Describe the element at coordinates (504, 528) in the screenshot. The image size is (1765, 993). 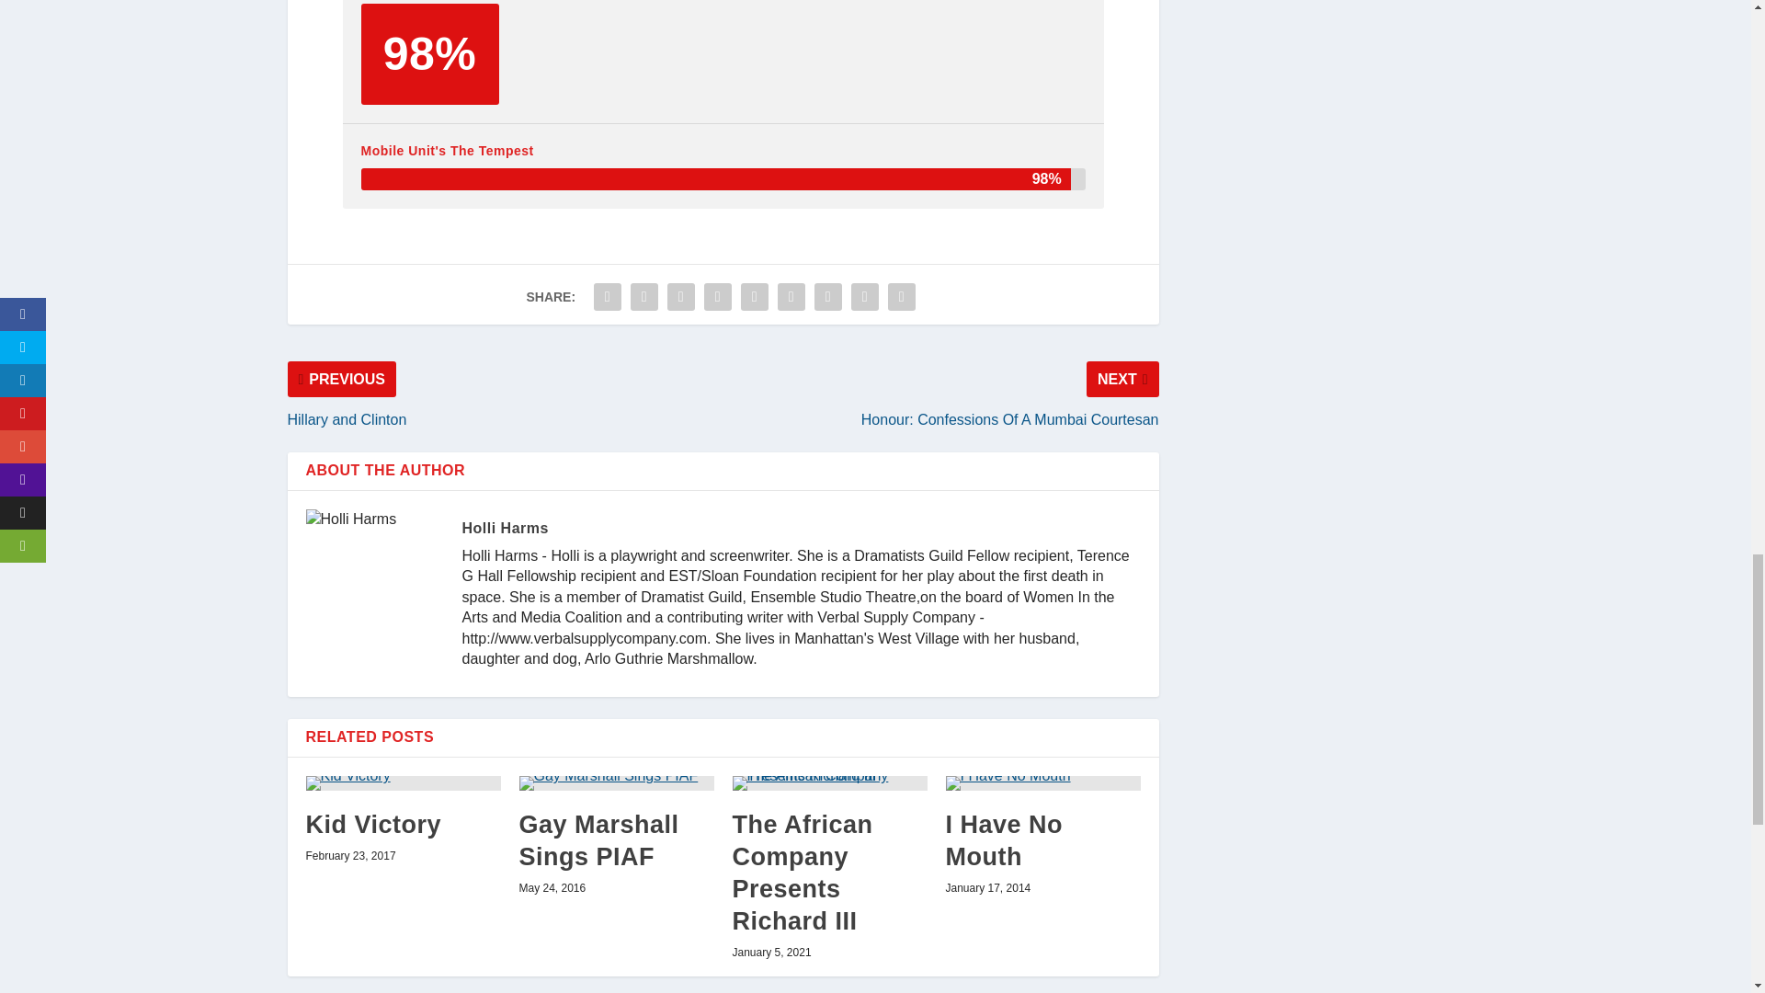
I see `View all posts by Holli Harms` at that location.